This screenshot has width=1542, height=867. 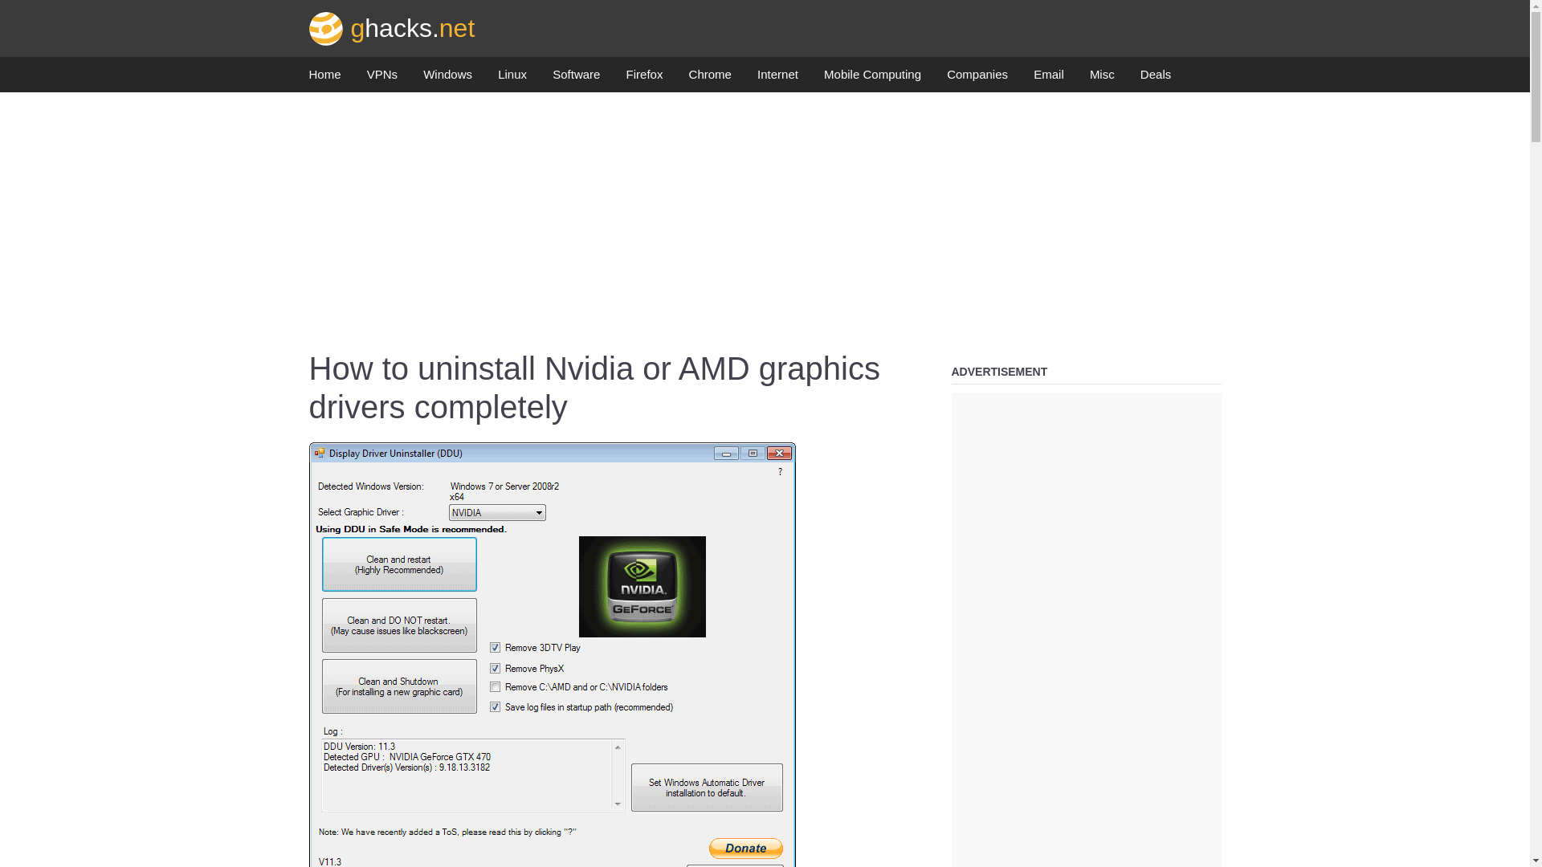 What do you see at coordinates (872, 79) in the screenshot?
I see `Mobile Computing` at bounding box center [872, 79].